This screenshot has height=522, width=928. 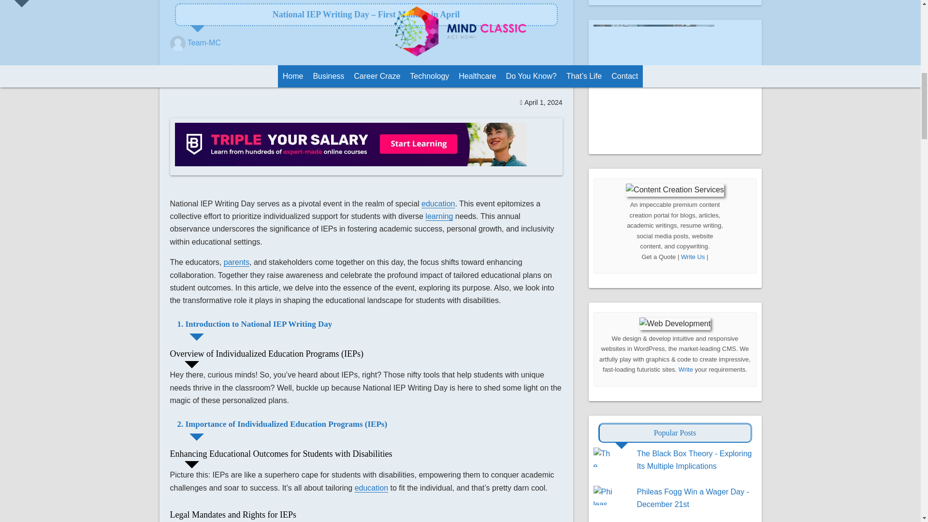 I want to click on Team-MC, so click(x=204, y=43).